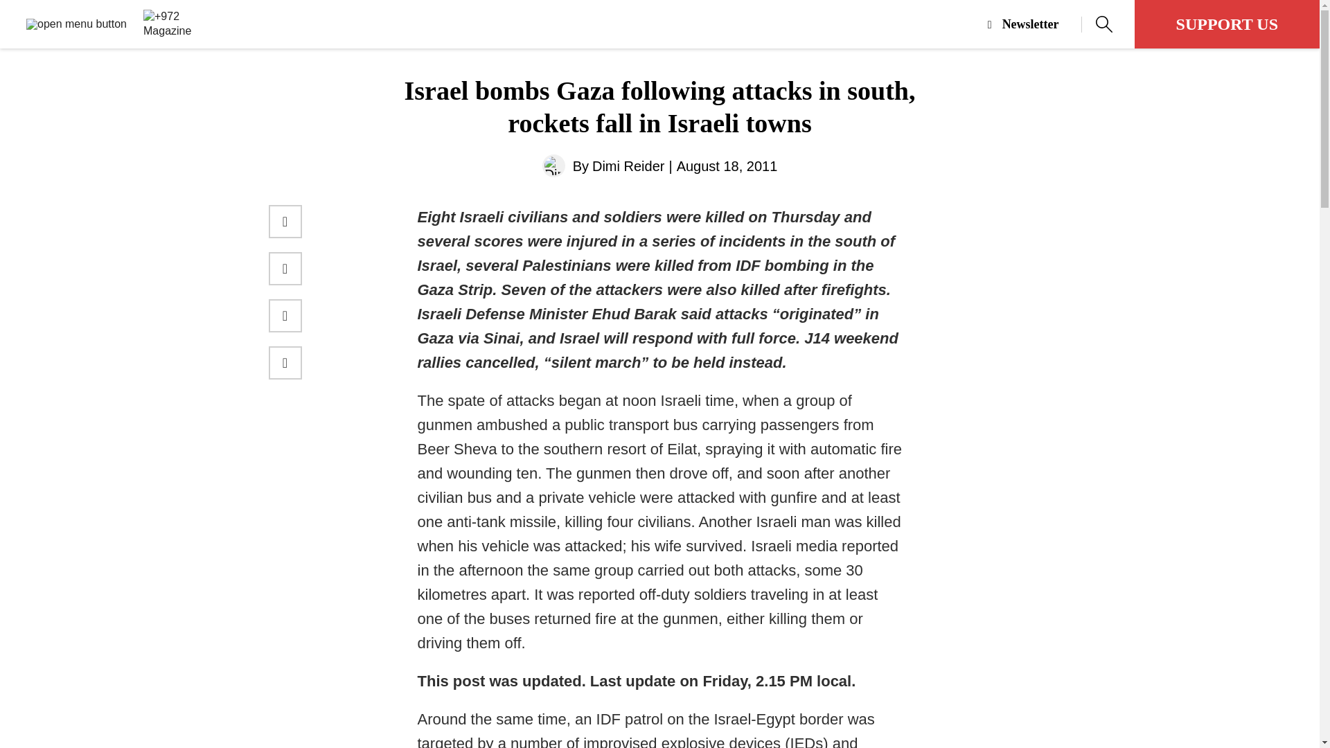  Describe the element at coordinates (628, 166) in the screenshot. I see `Dimi Reider` at that location.